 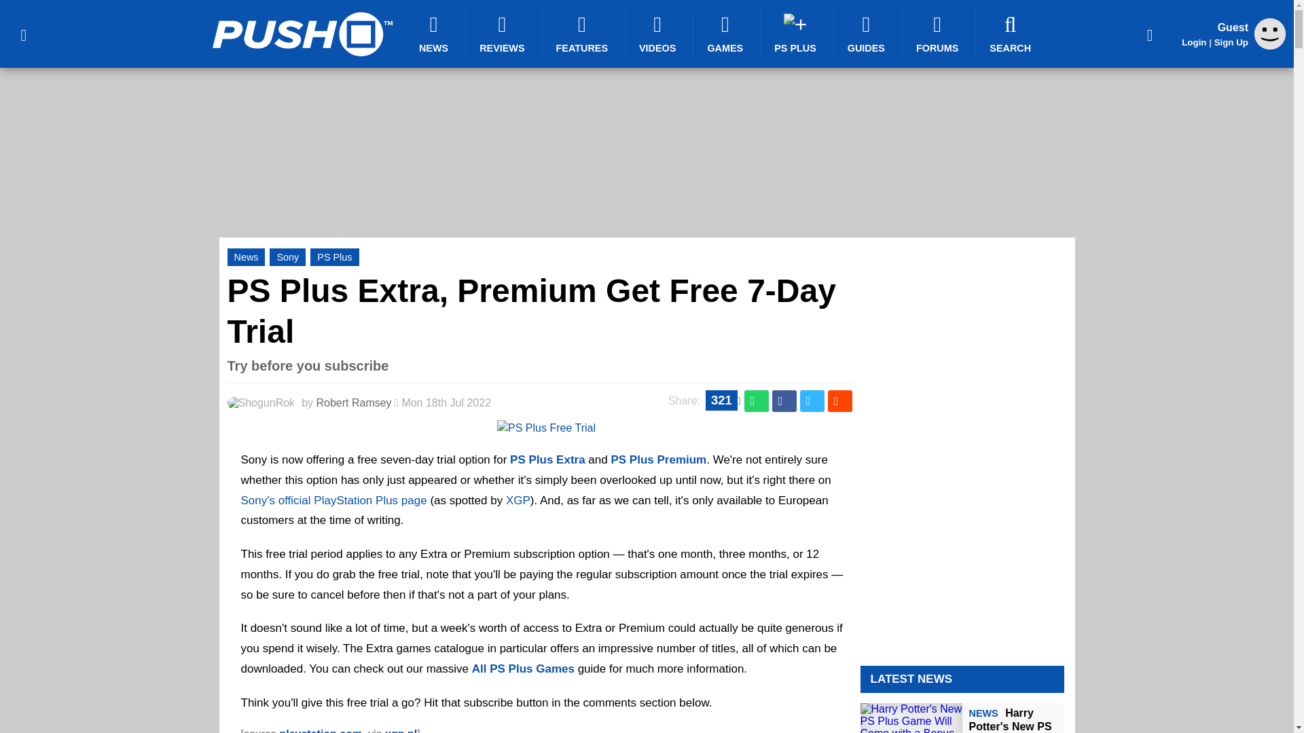 I want to click on PS Plus Free Trial, so click(x=546, y=428).